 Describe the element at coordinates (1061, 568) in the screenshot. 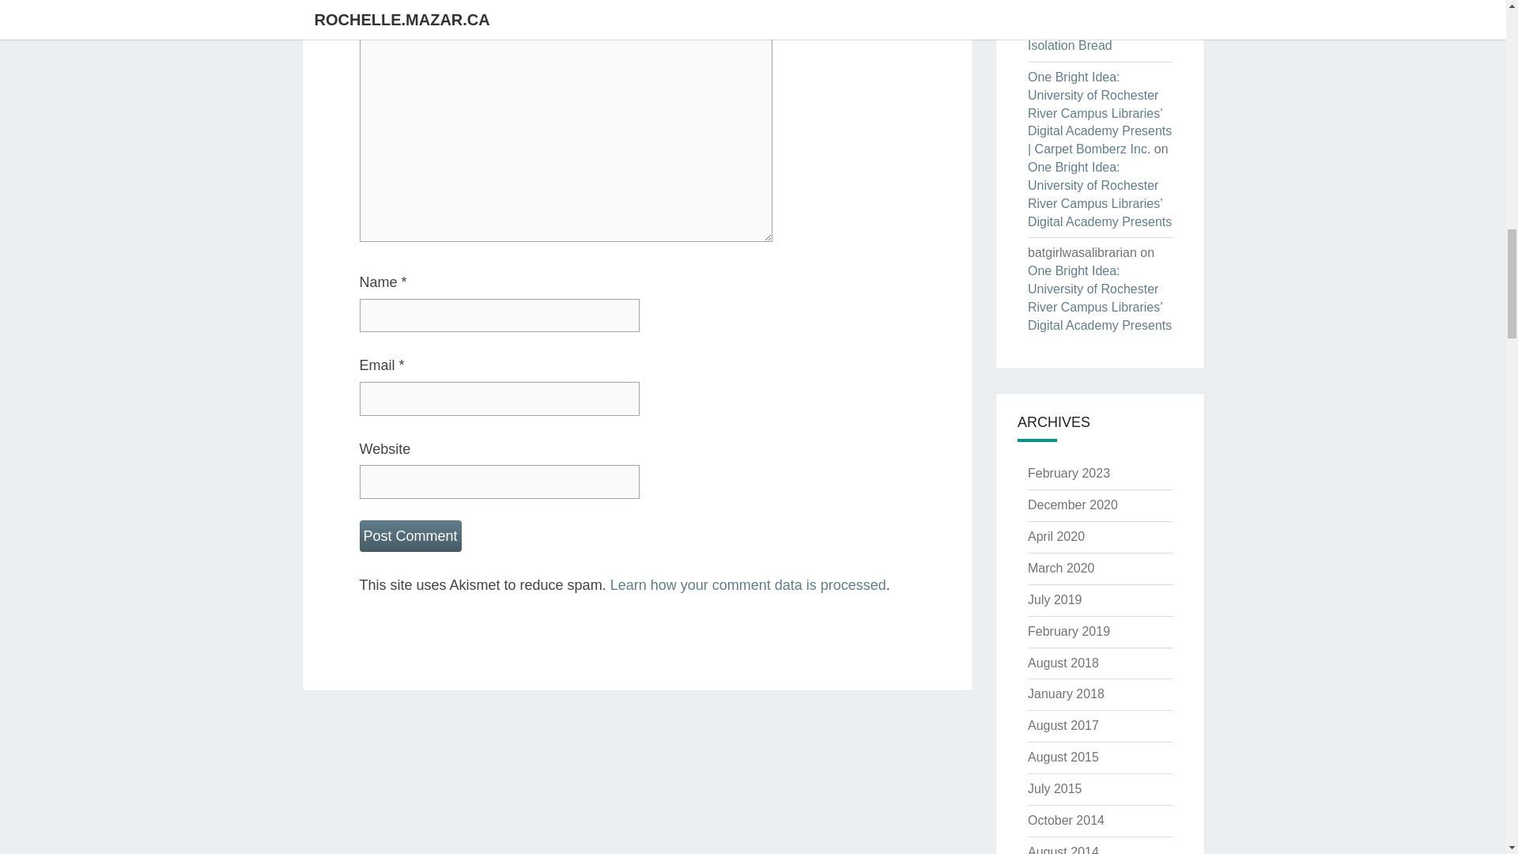

I see `March 2020` at that location.